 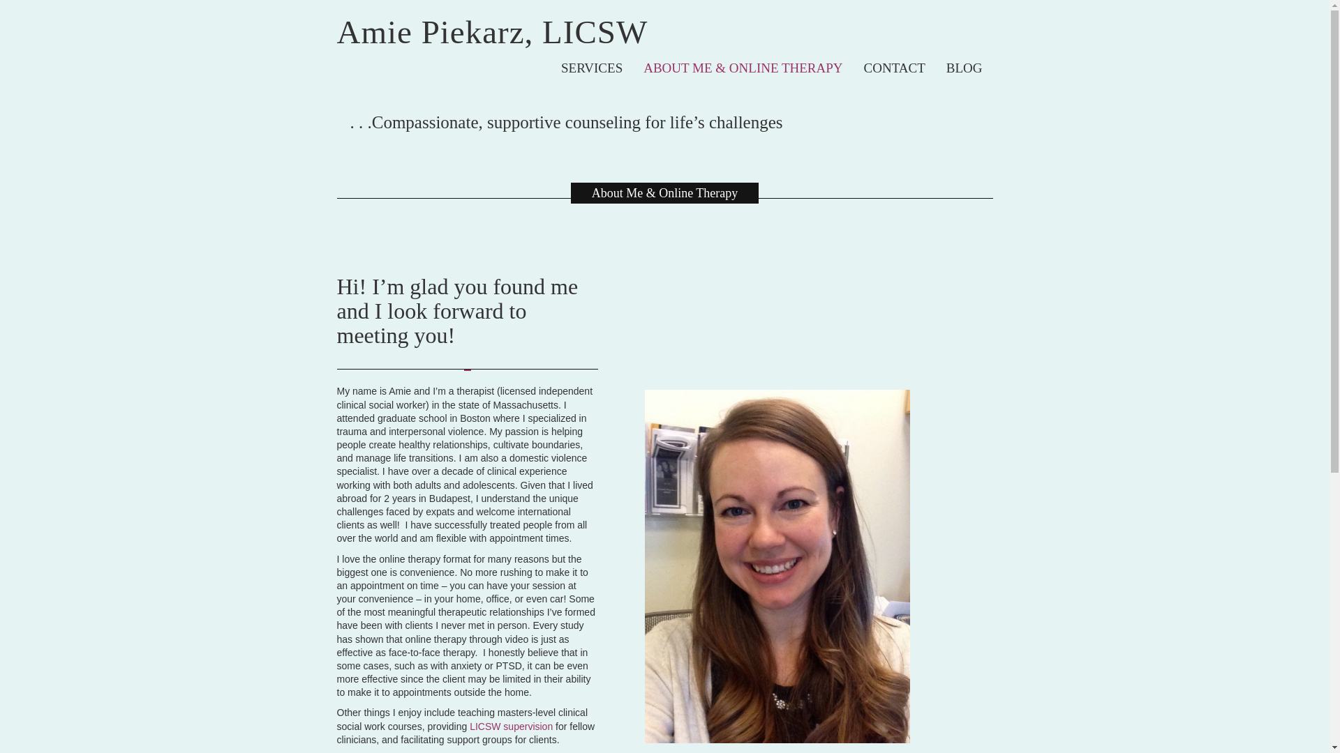 I want to click on BLOG, so click(x=964, y=68).